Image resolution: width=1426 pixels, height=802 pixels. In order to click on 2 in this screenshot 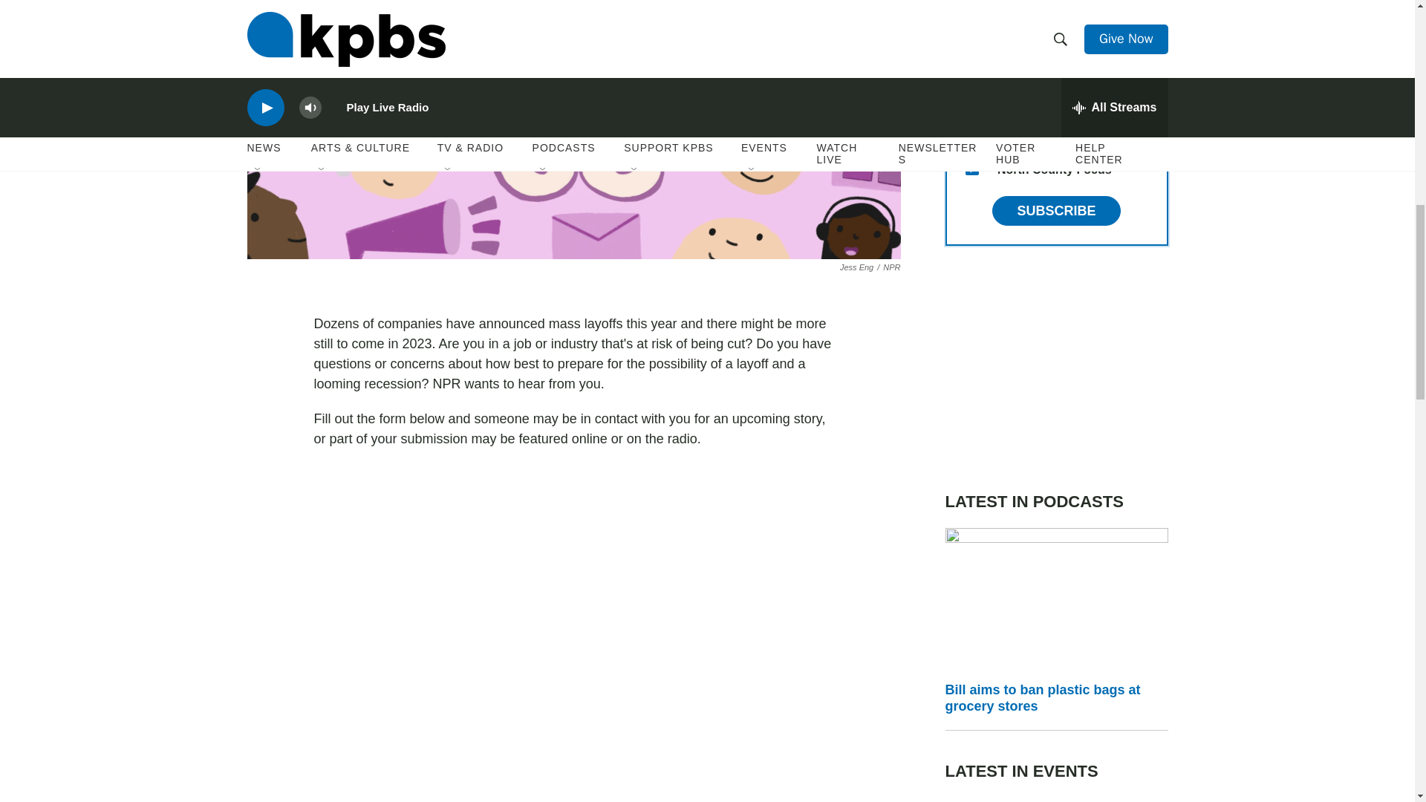, I will do `click(971, 61)`.